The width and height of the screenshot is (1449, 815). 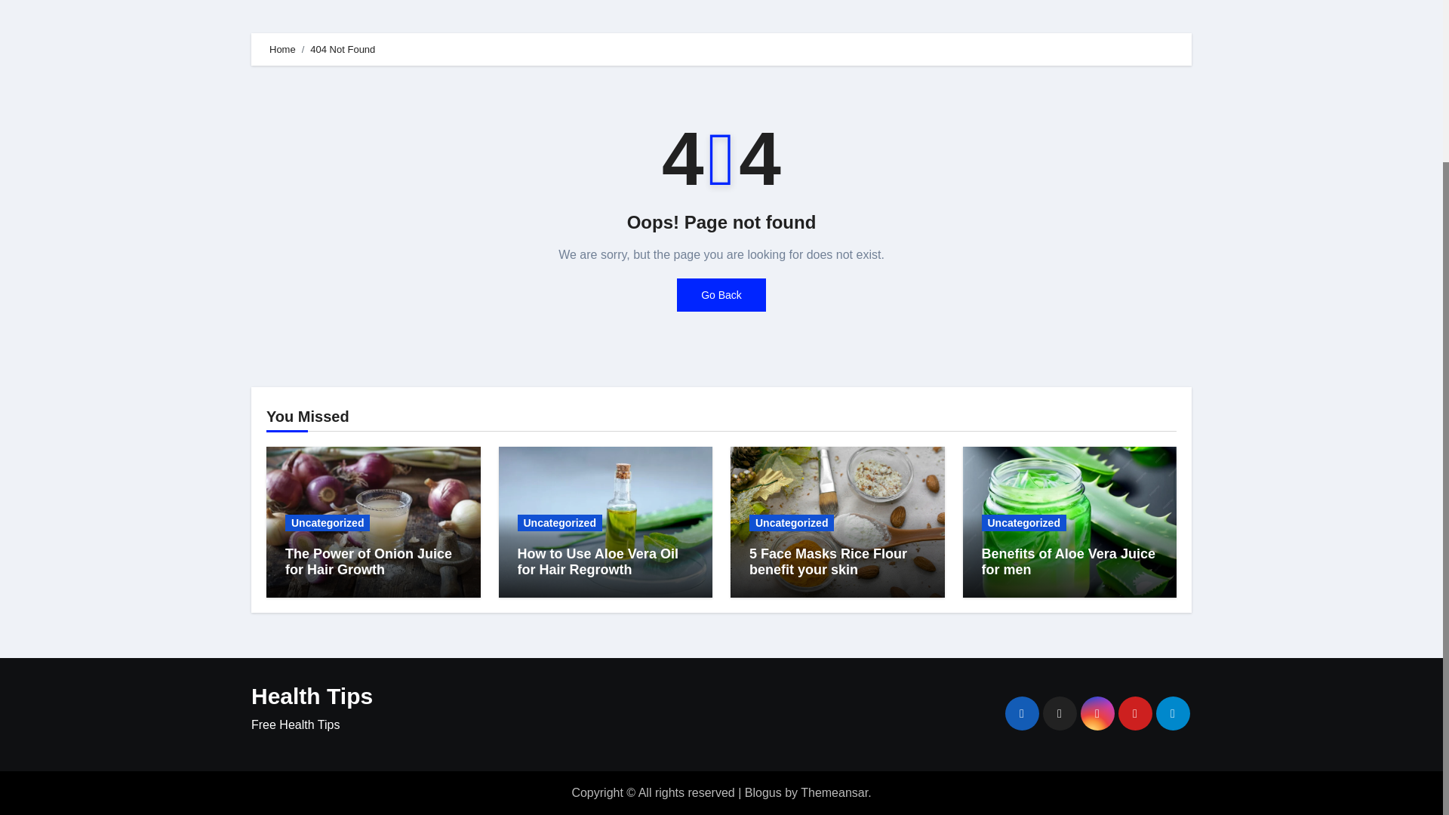 What do you see at coordinates (721, 294) in the screenshot?
I see `Go Back` at bounding box center [721, 294].